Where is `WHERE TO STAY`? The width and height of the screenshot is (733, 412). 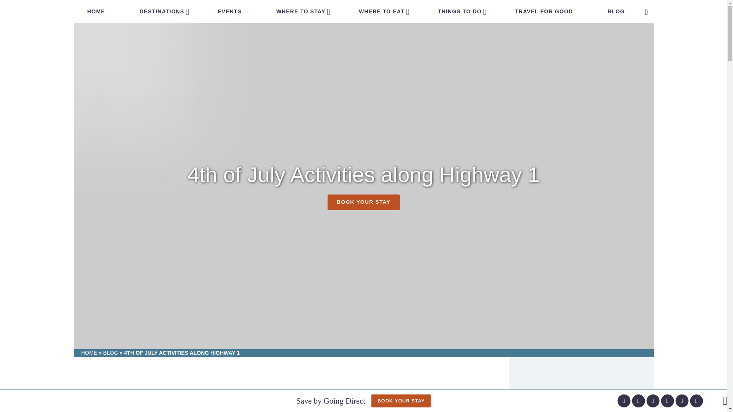 WHERE TO STAY is located at coordinates (301, 11).